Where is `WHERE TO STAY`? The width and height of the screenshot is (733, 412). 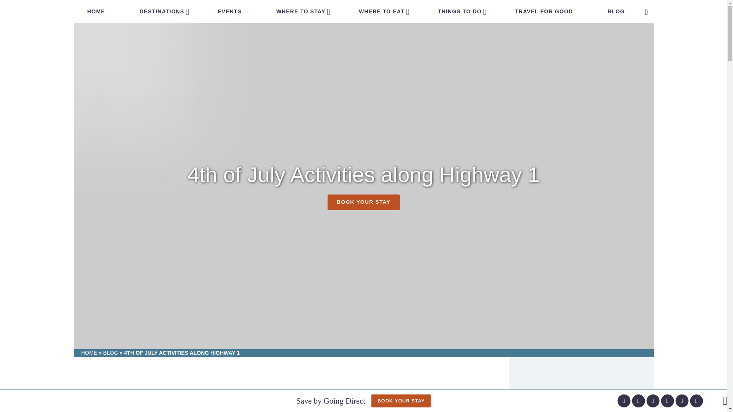 WHERE TO STAY is located at coordinates (301, 11).